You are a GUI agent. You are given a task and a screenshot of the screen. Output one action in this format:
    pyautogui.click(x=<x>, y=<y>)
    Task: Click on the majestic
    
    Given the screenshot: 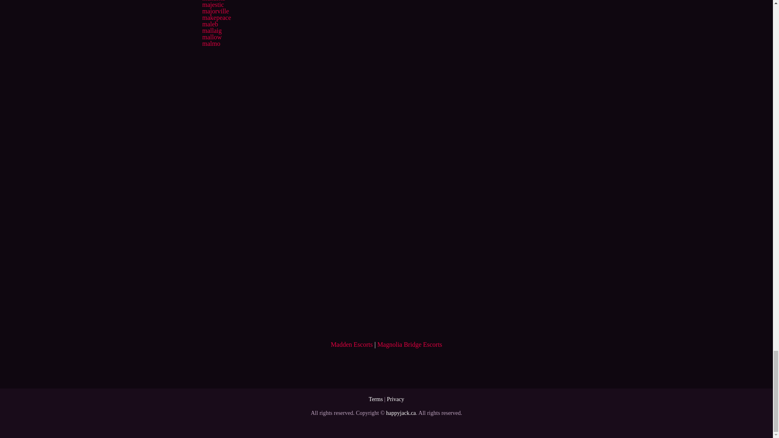 What is the action you would take?
    pyautogui.click(x=213, y=5)
    